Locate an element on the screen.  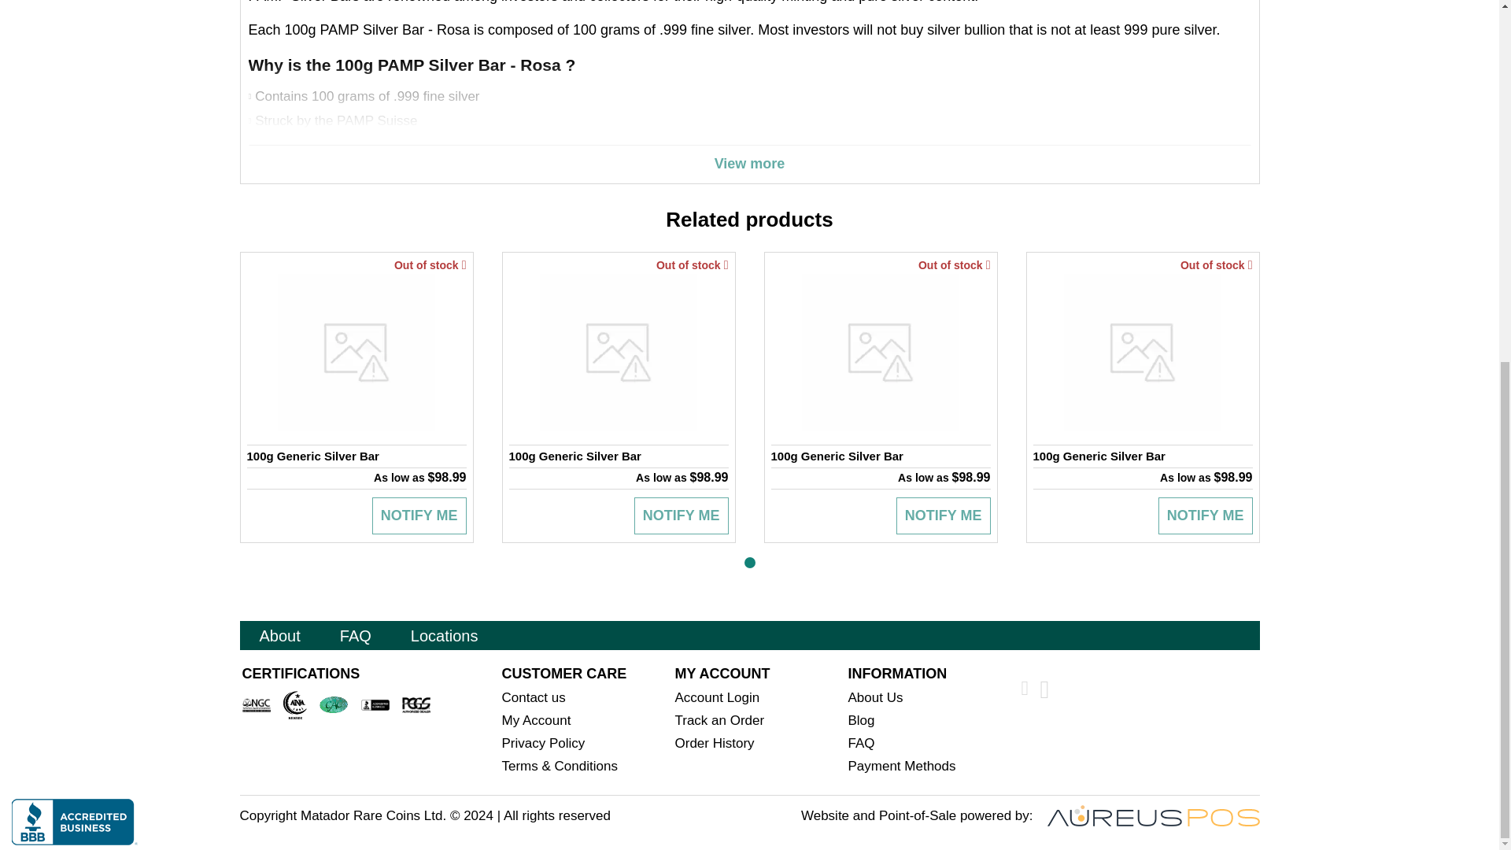
100g Generic Silver Bar is located at coordinates (1142, 456).